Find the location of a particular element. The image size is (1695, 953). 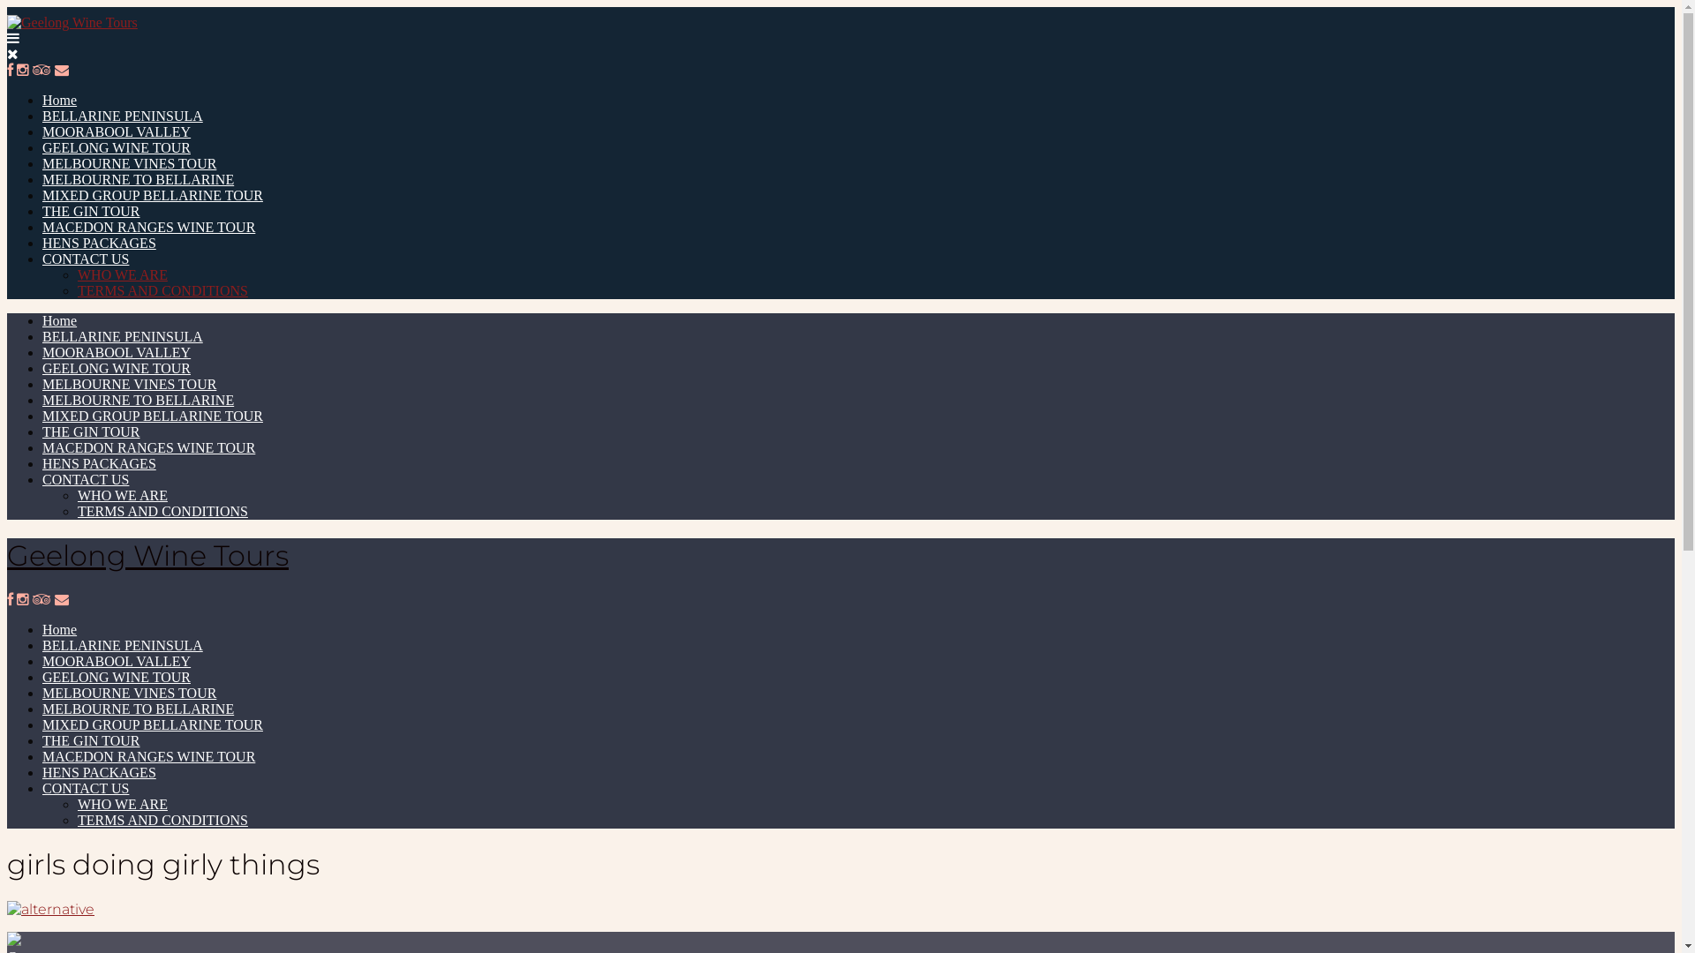

MELBOURNE VINES TOUR is located at coordinates (129, 694).